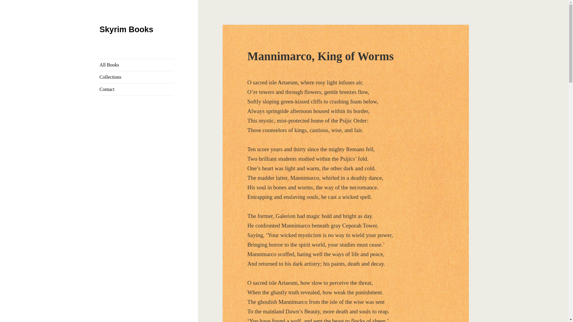 The width and height of the screenshot is (573, 322). What do you see at coordinates (127, 30) in the screenshot?
I see `Skyrim Books` at bounding box center [127, 30].